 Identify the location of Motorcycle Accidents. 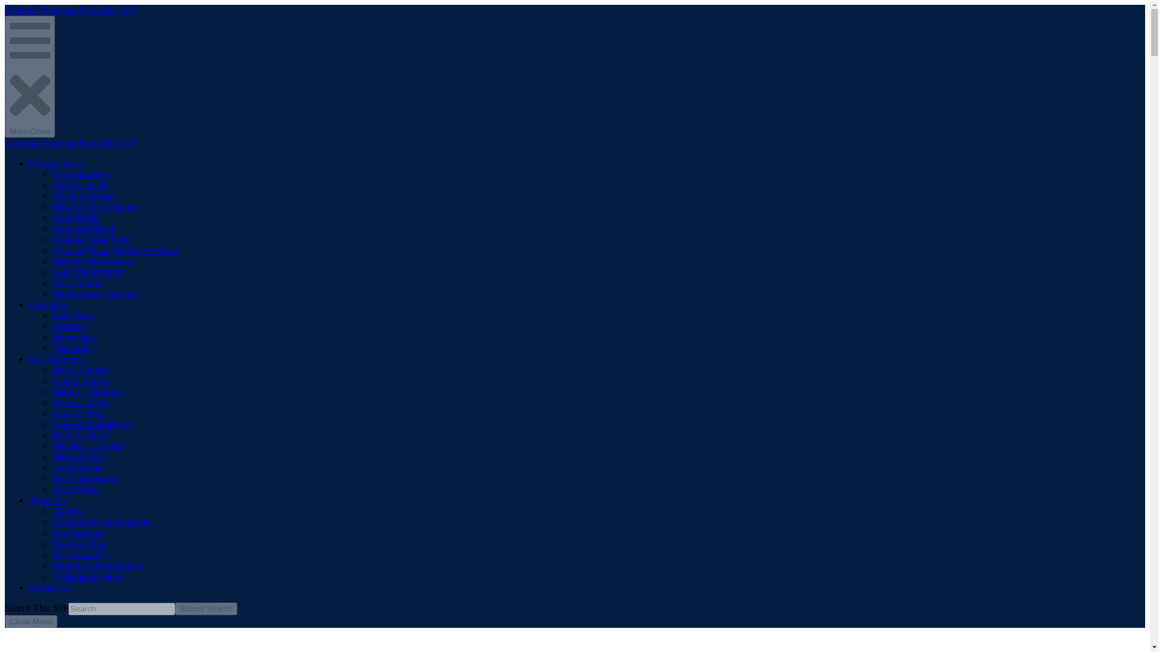
(95, 206).